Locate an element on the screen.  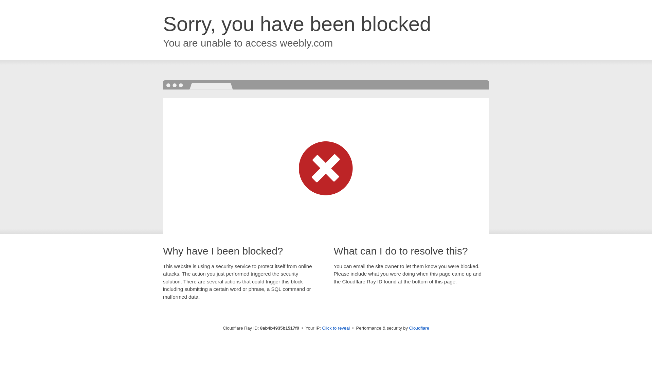
Click to reveal is located at coordinates (336, 328).